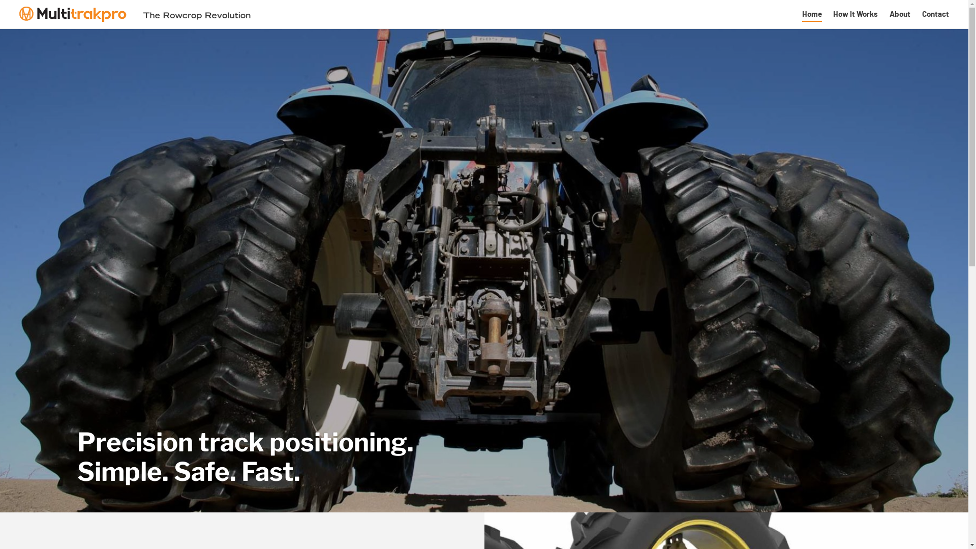 The height and width of the screenshot is (549, 976). I want to click on How It Works, so click(856, 14).